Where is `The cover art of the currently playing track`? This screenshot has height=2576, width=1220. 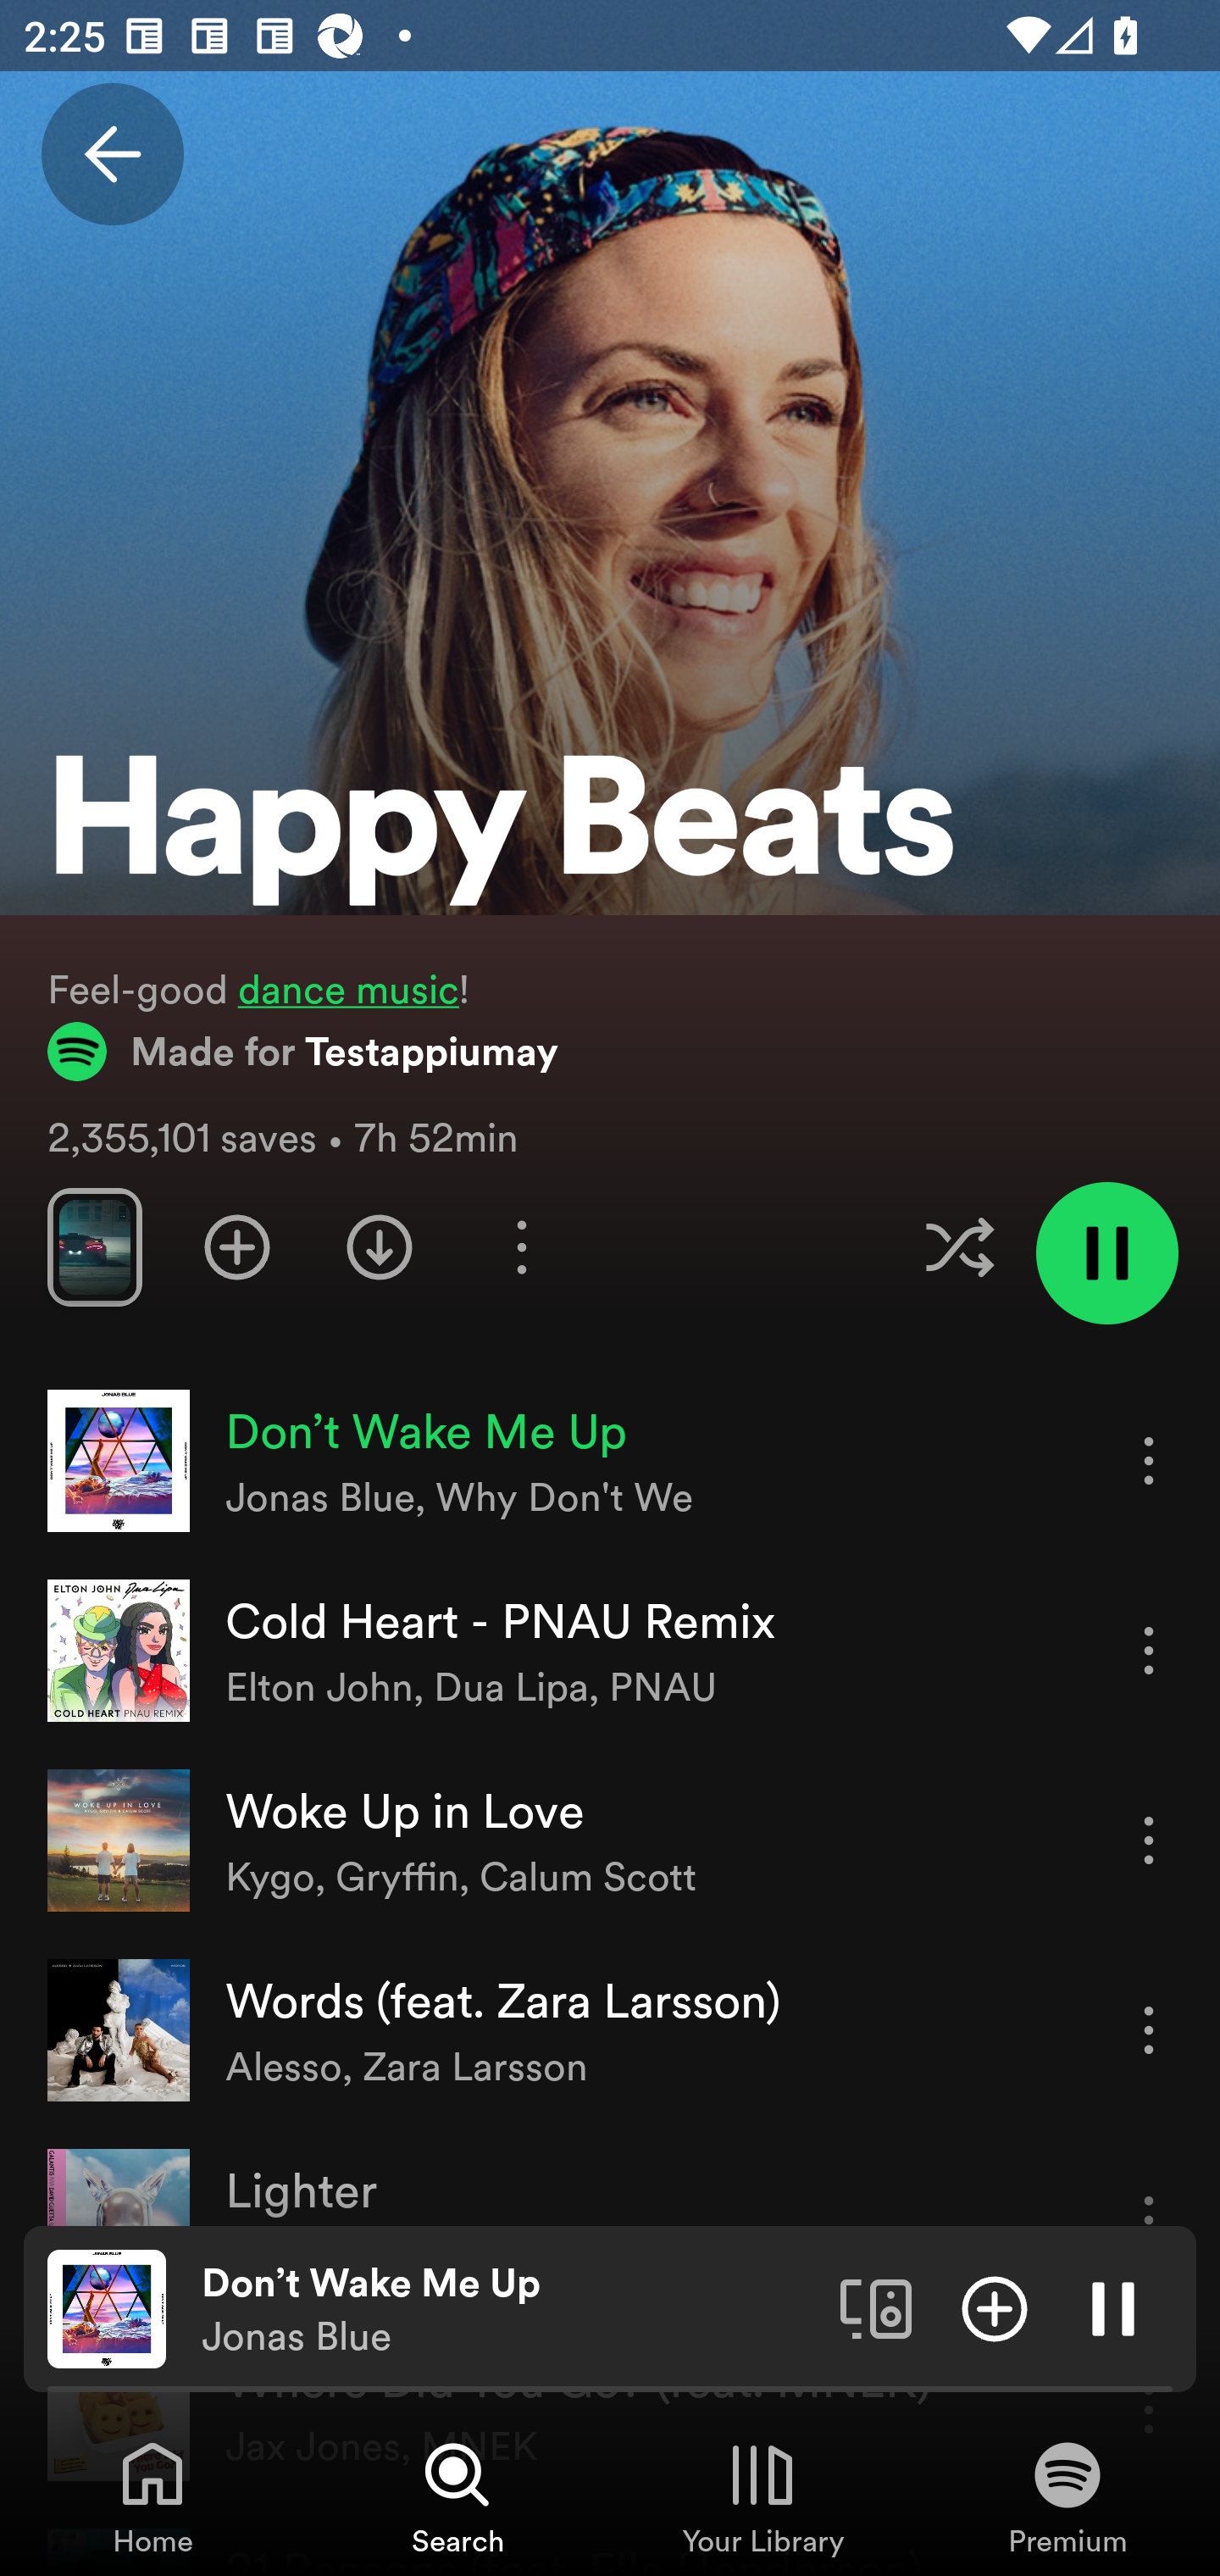
The cover art of the currently playing track is located at coordinates (107, 2307).